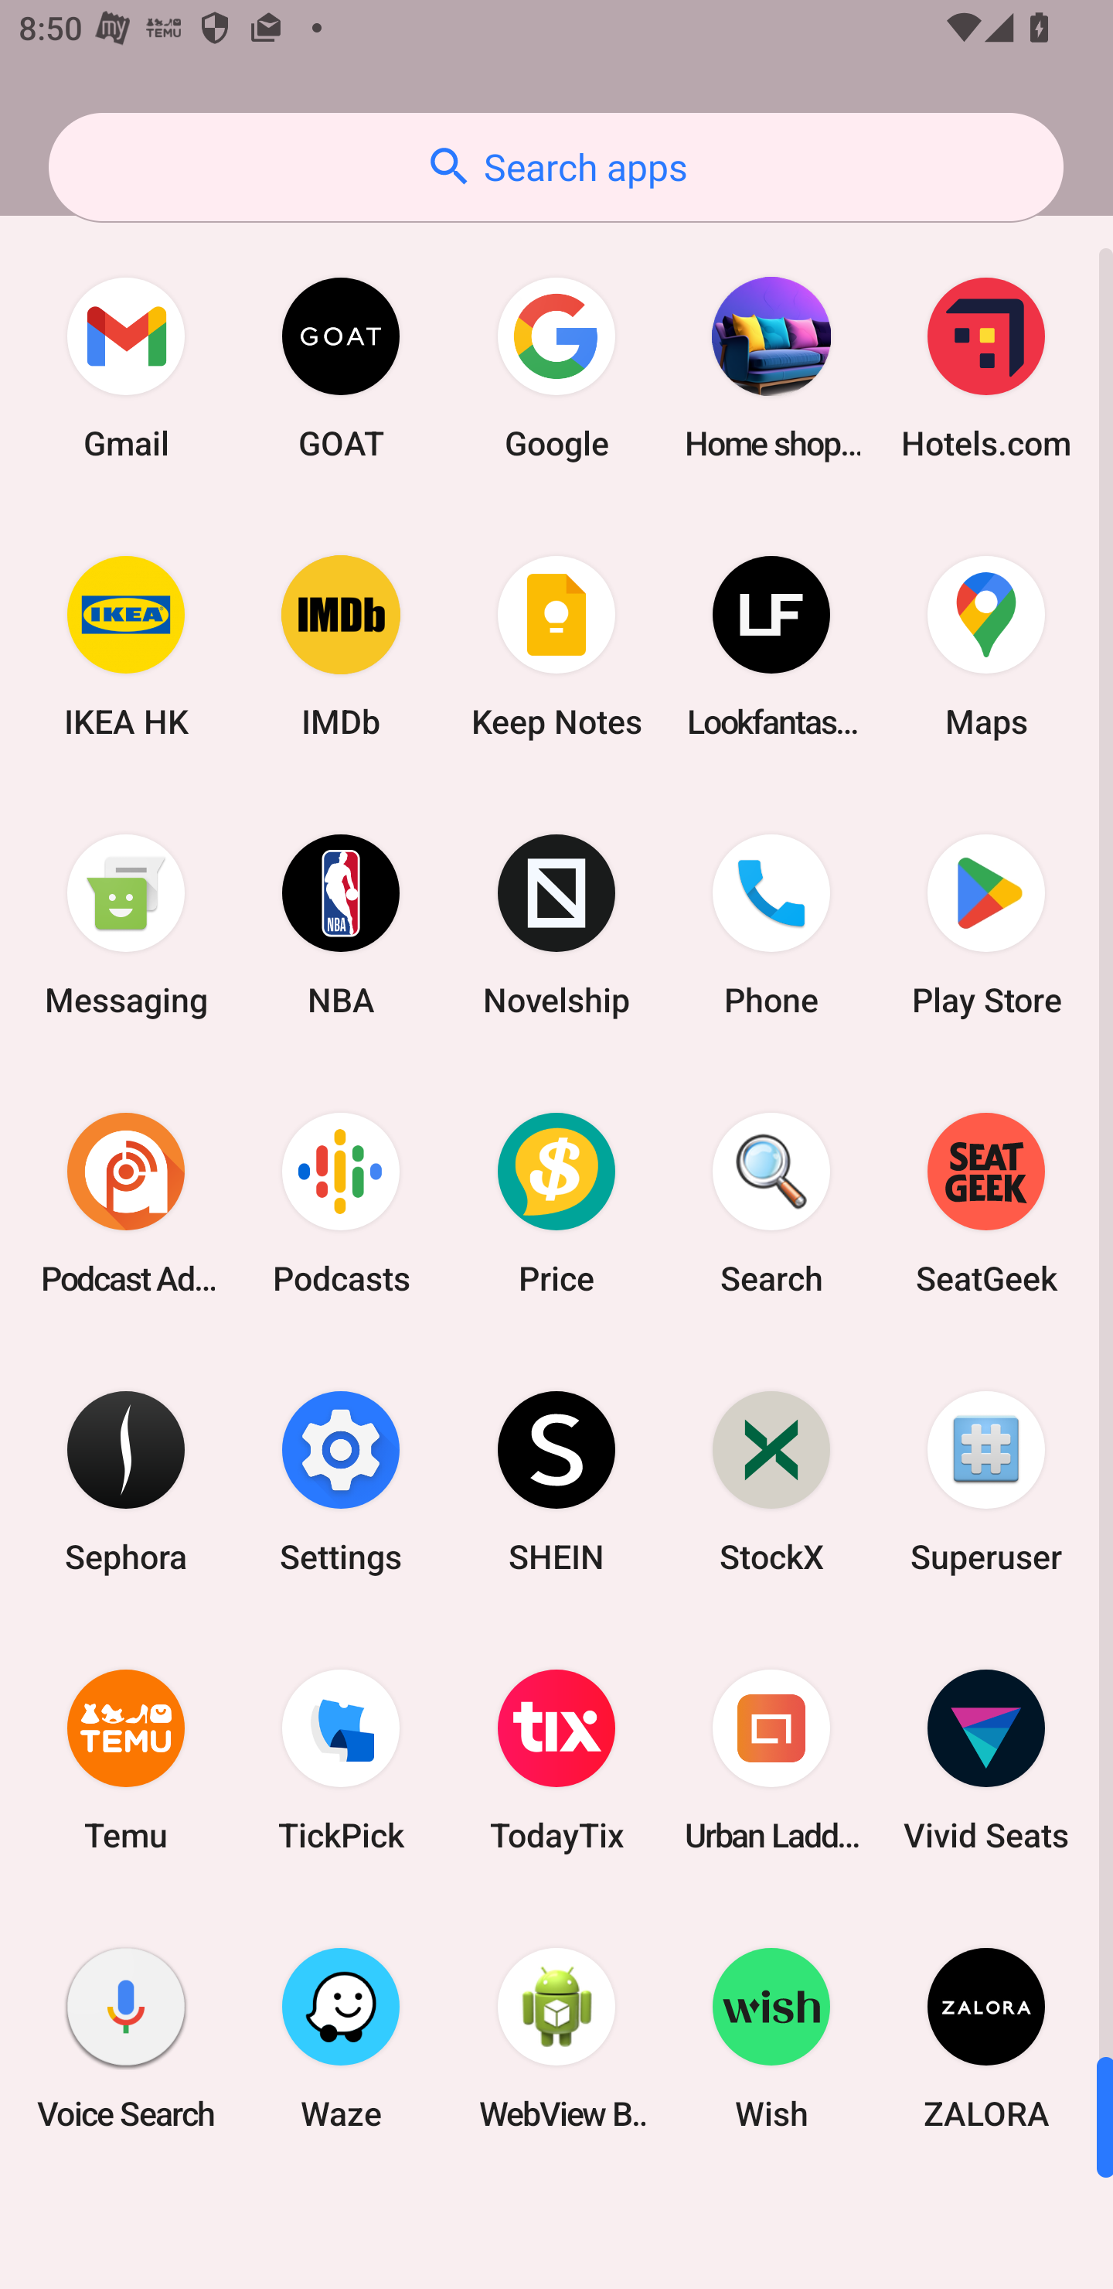  Describe the element at coordinates (341, 925) in the screenshot. I see `NBA` at that location.